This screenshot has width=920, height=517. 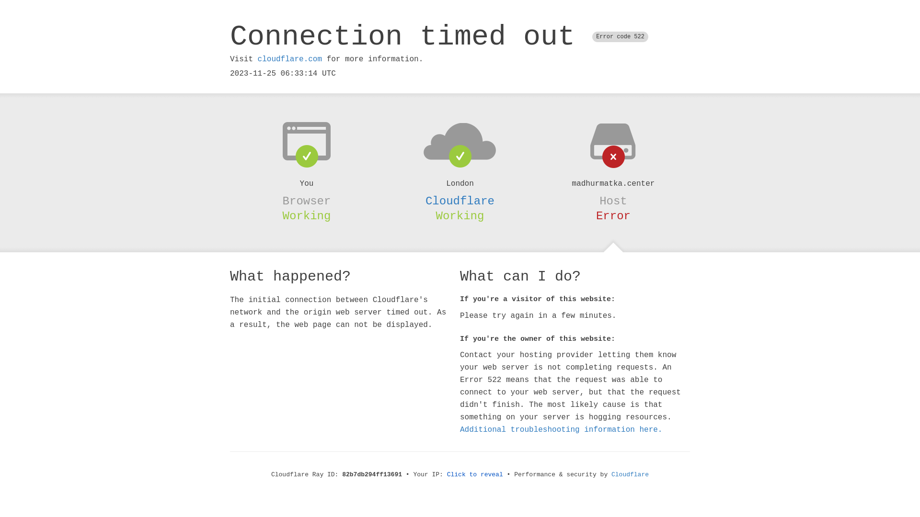 I want to click on Cloudflare, so click(x=630, y=475).